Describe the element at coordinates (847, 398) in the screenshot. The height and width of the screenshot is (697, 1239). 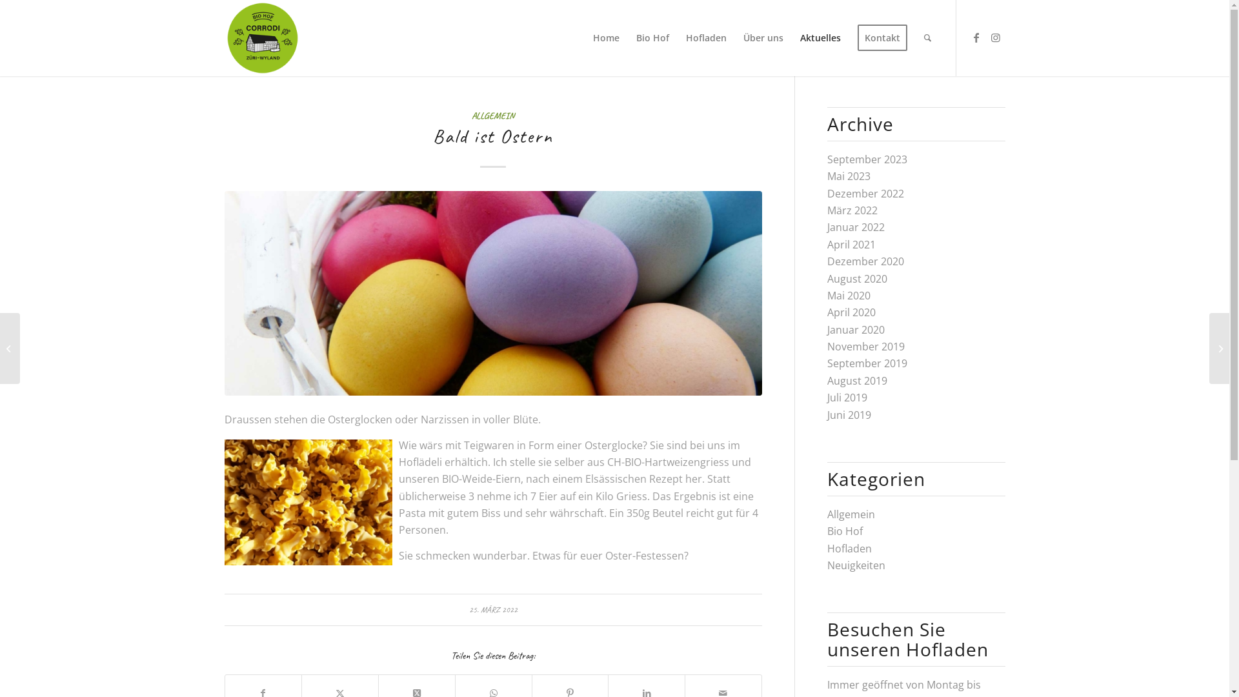
I see `Juli 2019` at that location.